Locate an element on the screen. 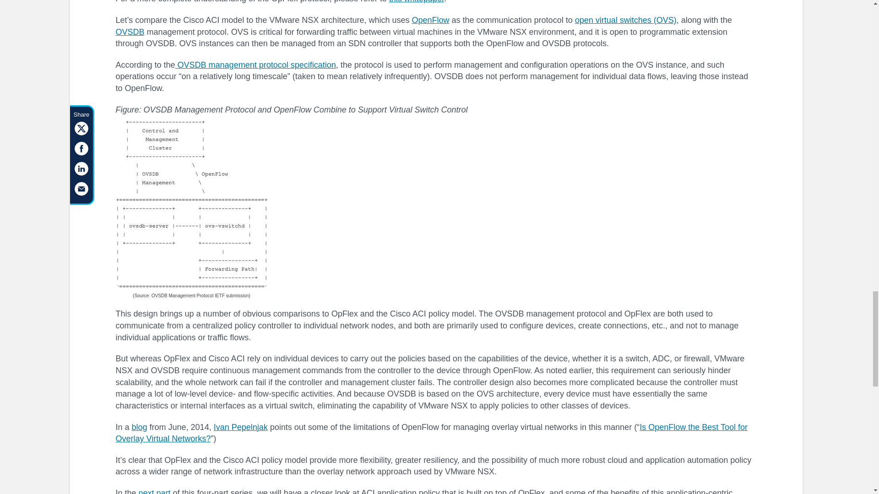 The image size is (879, 494). blog is located at coordinates (140, 427).